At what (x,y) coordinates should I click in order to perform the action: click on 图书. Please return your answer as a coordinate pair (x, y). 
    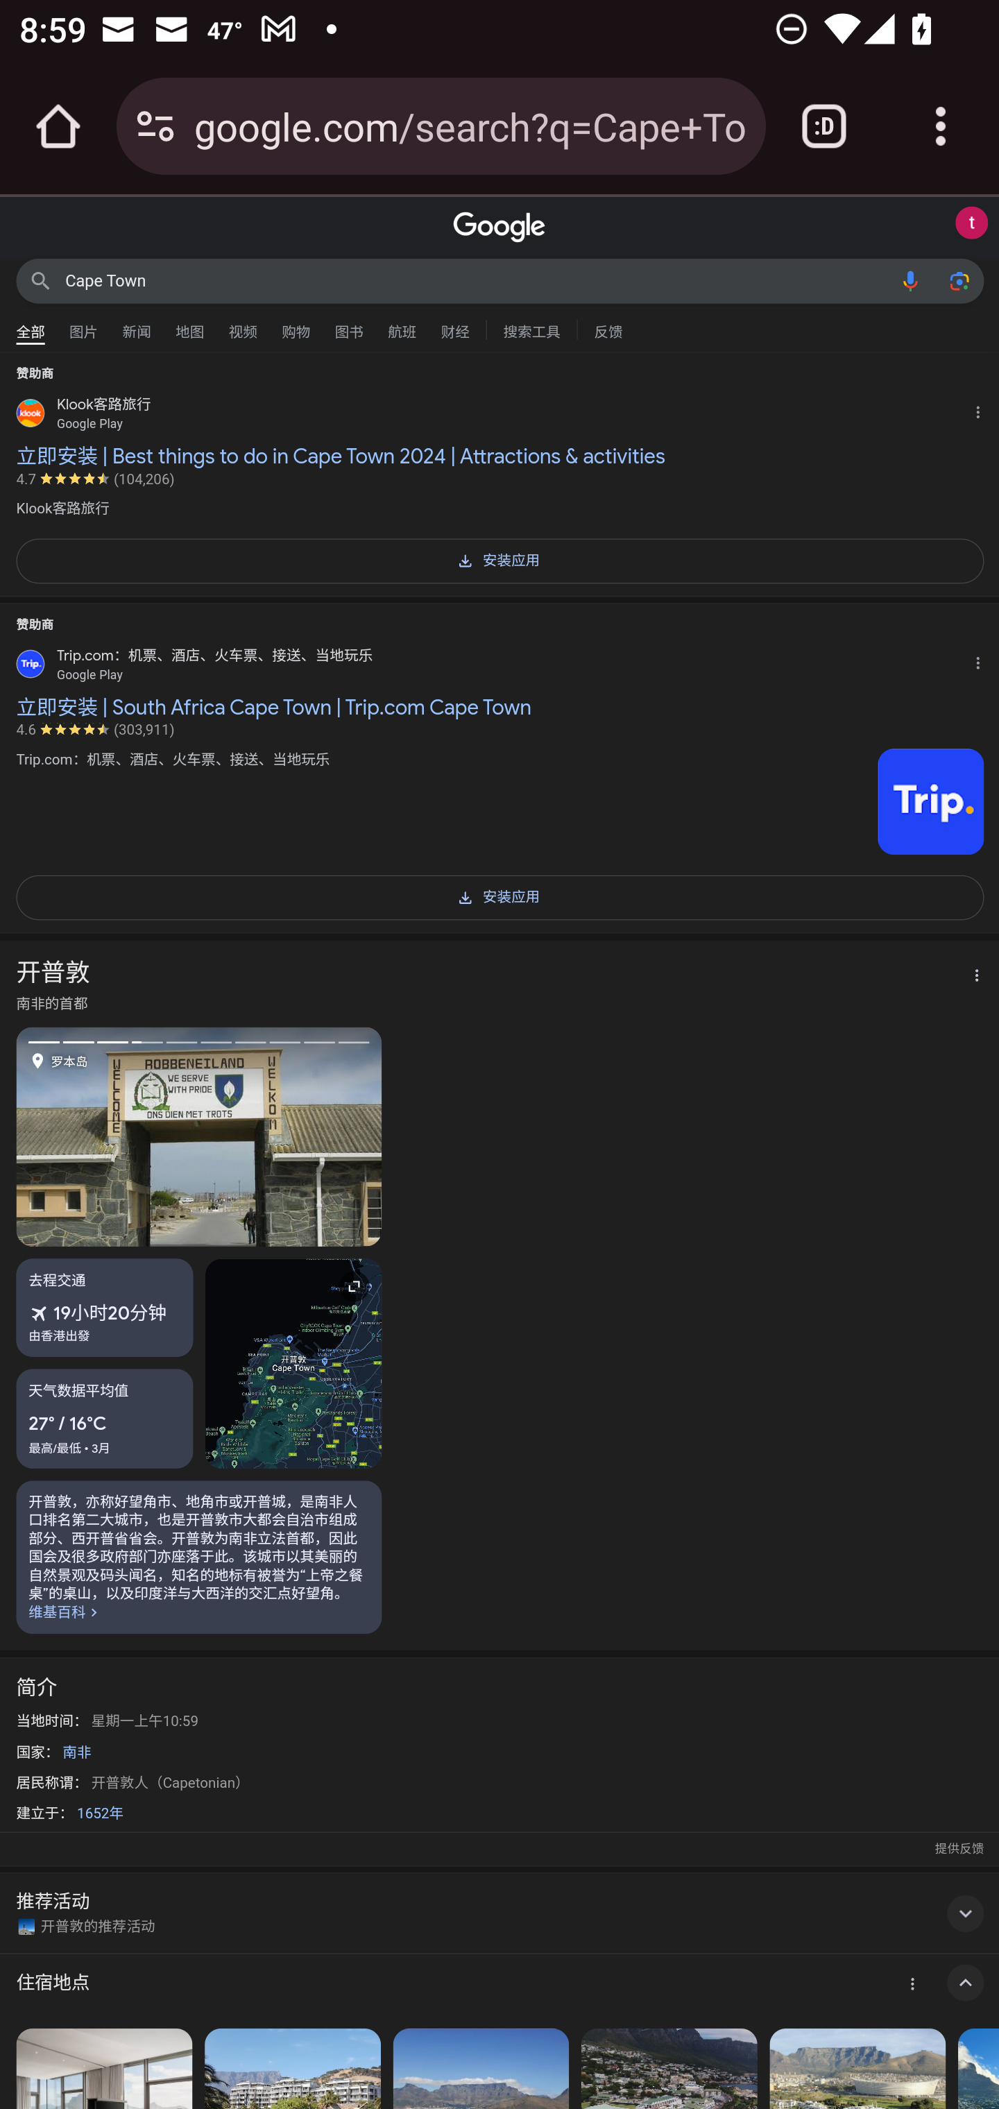
    Looking at the image, I should click on (348, 325).